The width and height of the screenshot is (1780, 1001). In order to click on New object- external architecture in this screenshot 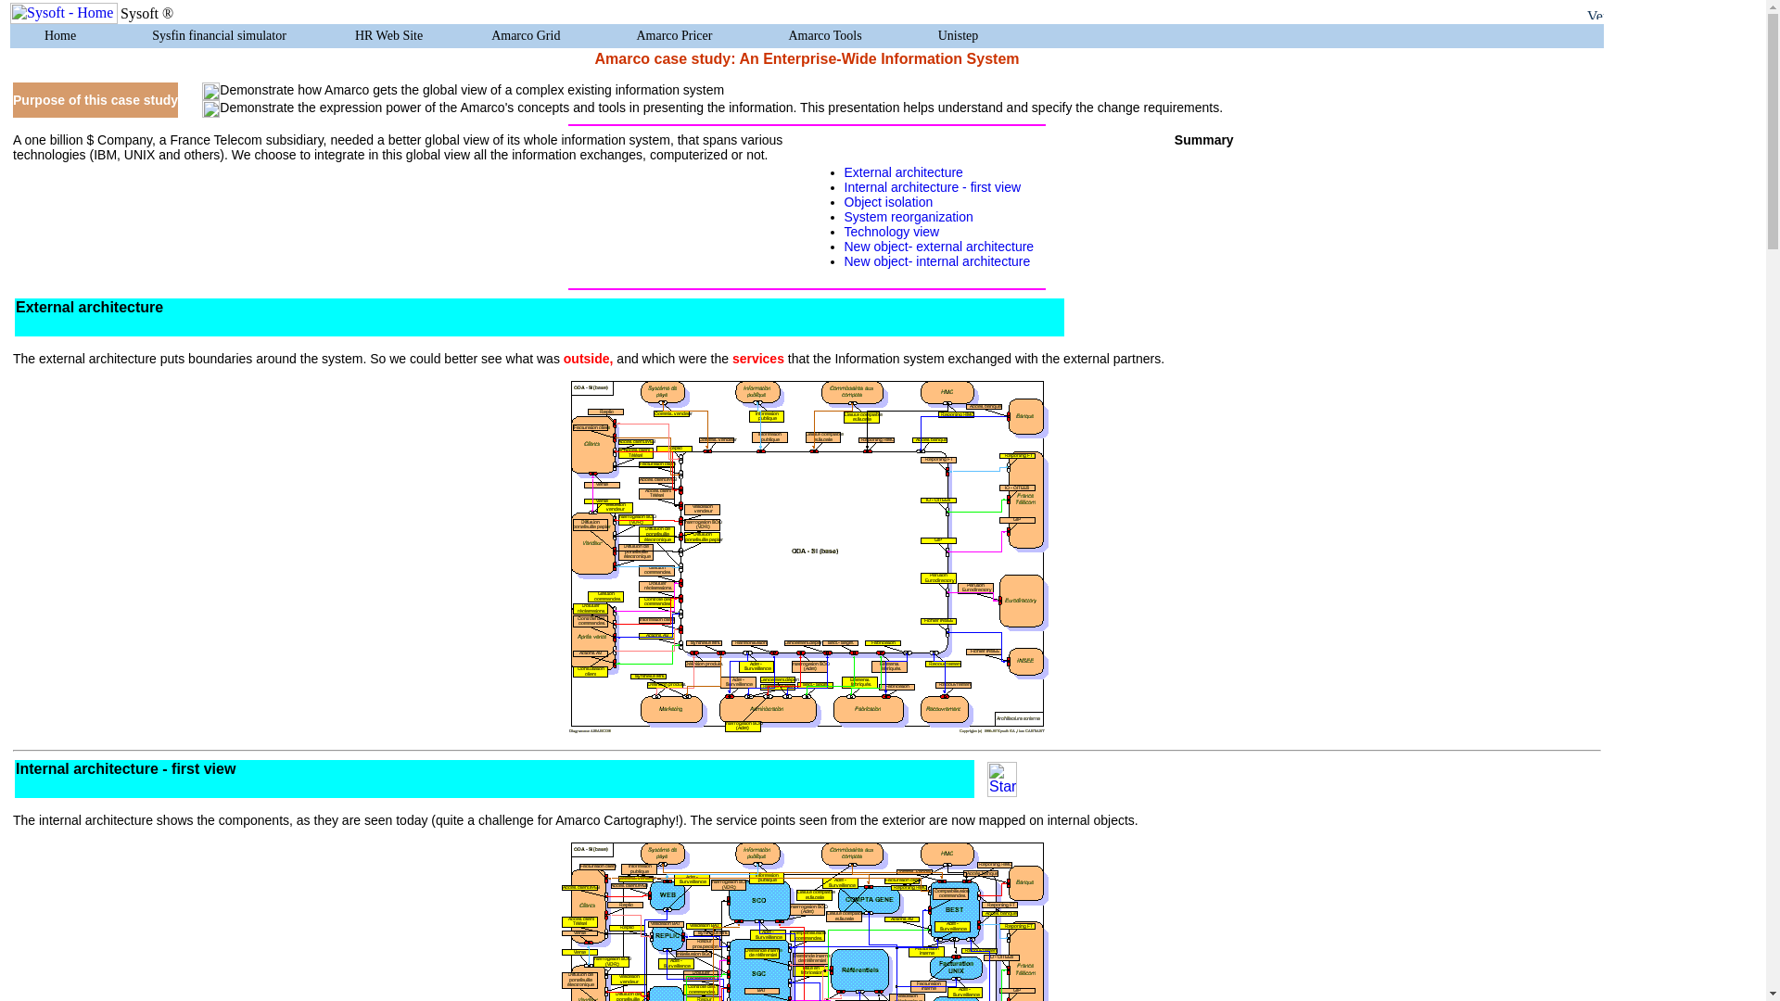, I will do `click(938, 247)`.